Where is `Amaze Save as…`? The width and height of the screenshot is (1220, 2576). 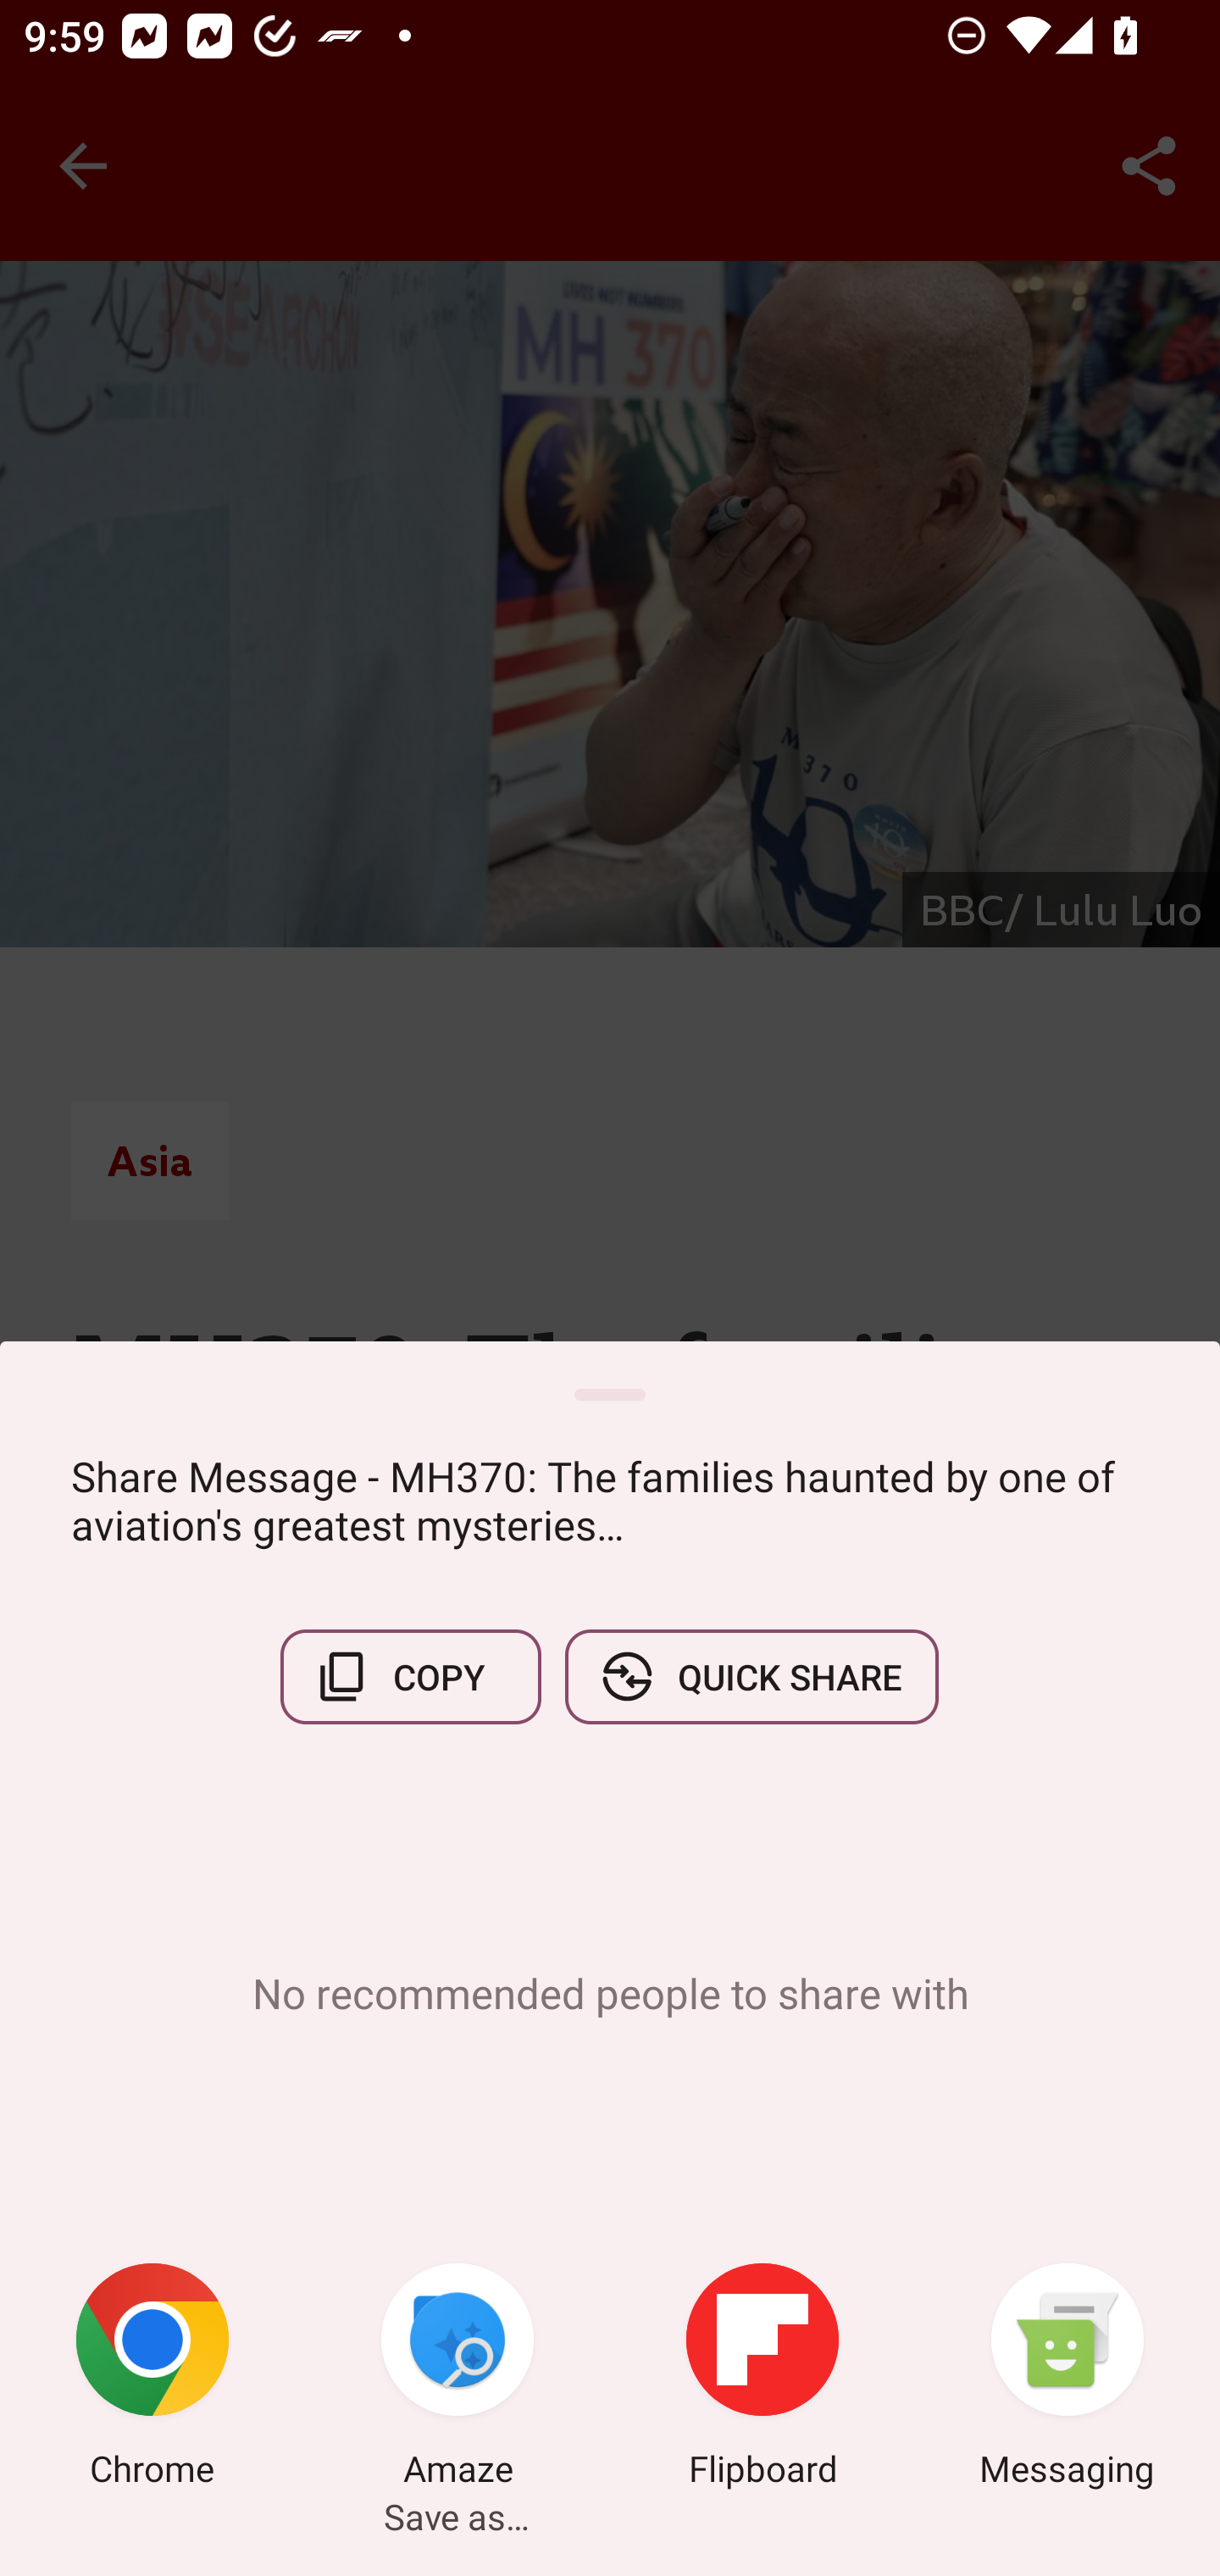
Amaze Save as… is located at coordinates (457, 2379).